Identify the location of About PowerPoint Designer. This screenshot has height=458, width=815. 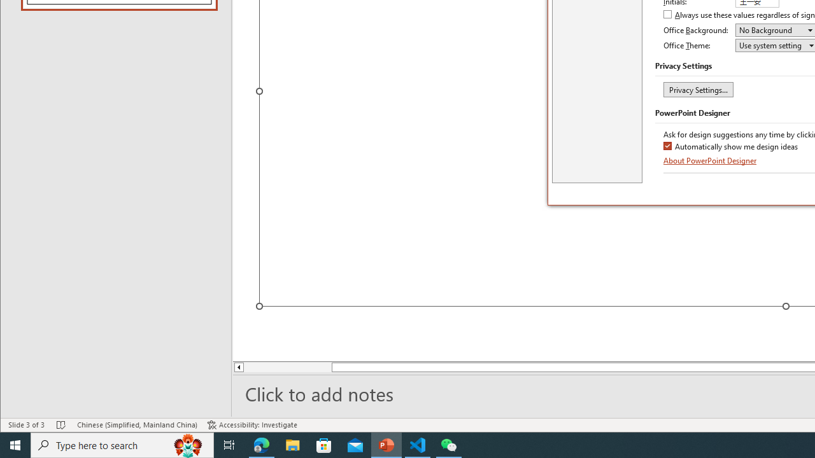
(711, 160).